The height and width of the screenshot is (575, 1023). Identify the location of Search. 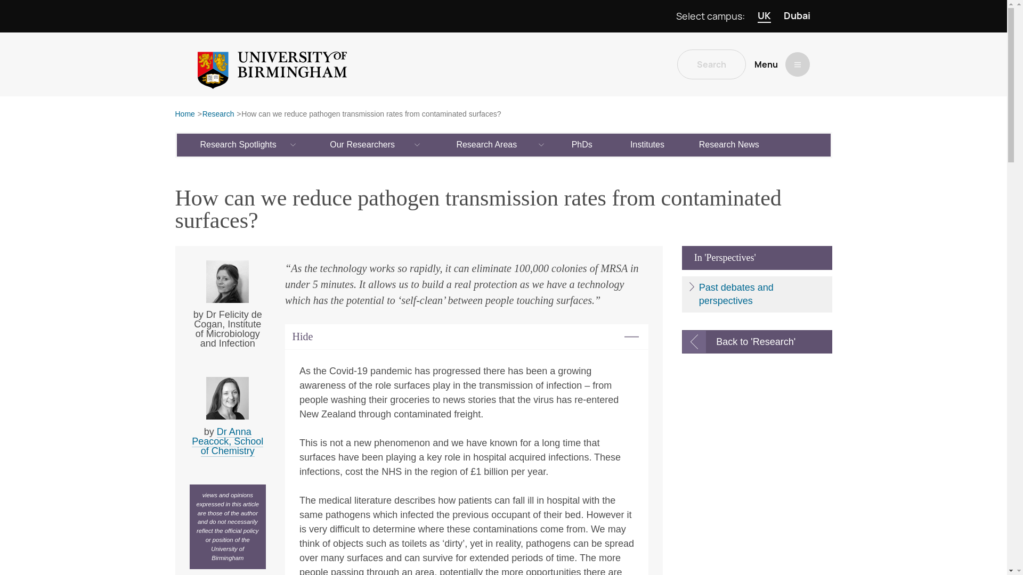
(711, 64).